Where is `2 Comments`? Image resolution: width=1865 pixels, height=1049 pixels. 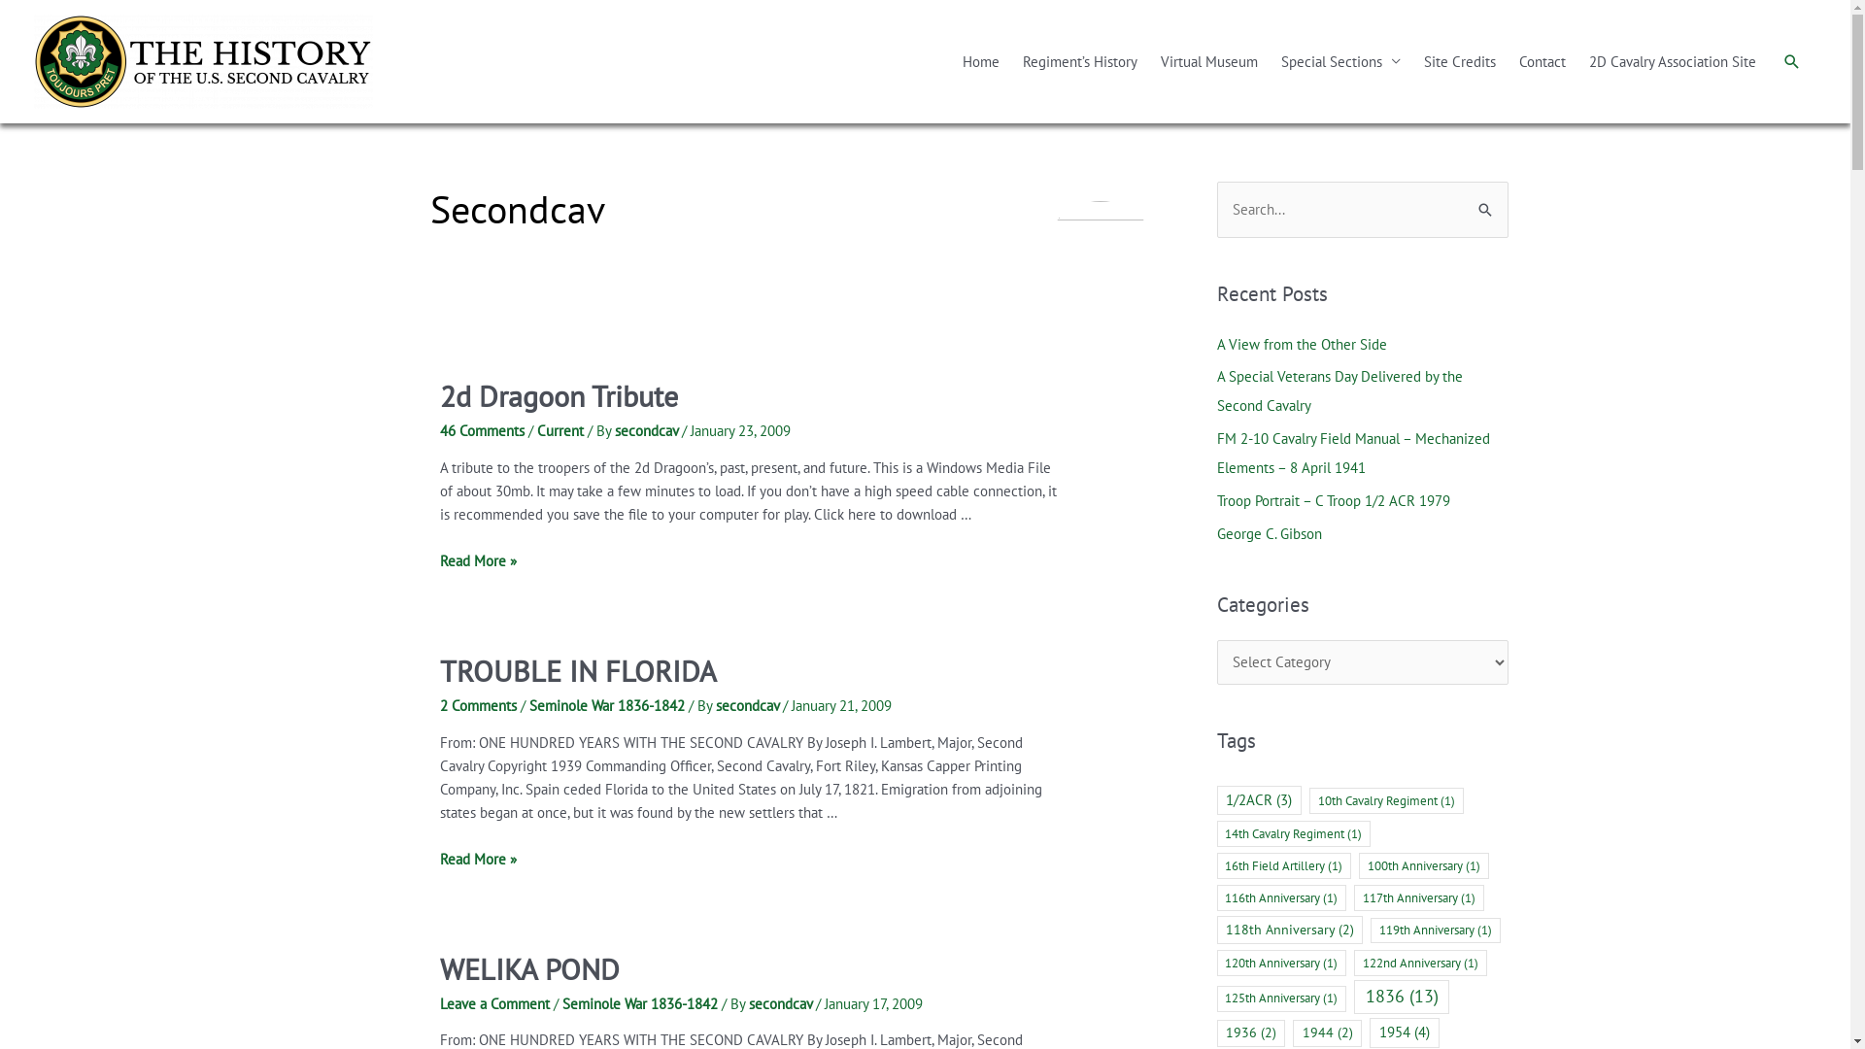
2 Comments is located at coordinates (478, 705).